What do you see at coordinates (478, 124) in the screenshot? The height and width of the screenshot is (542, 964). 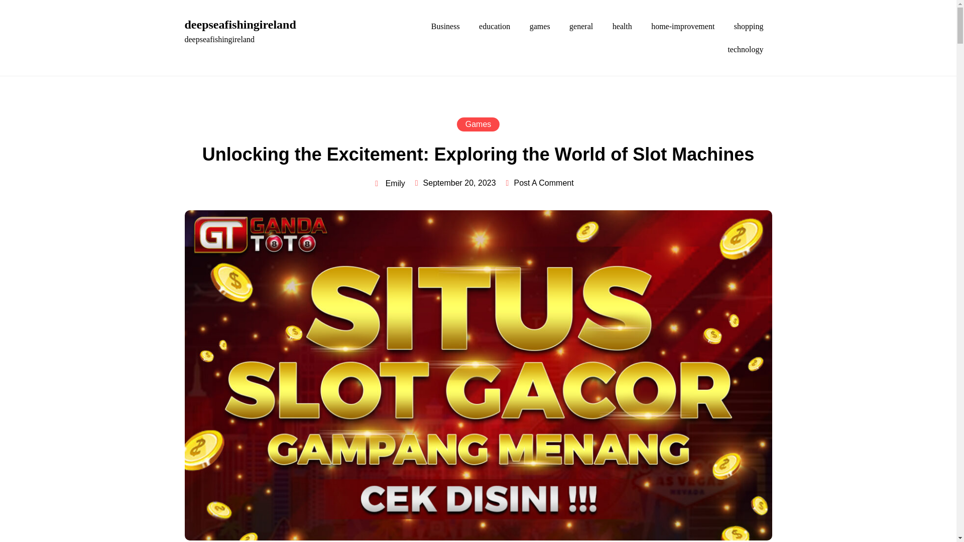 I see `Games` at bounding box center [478, 124].